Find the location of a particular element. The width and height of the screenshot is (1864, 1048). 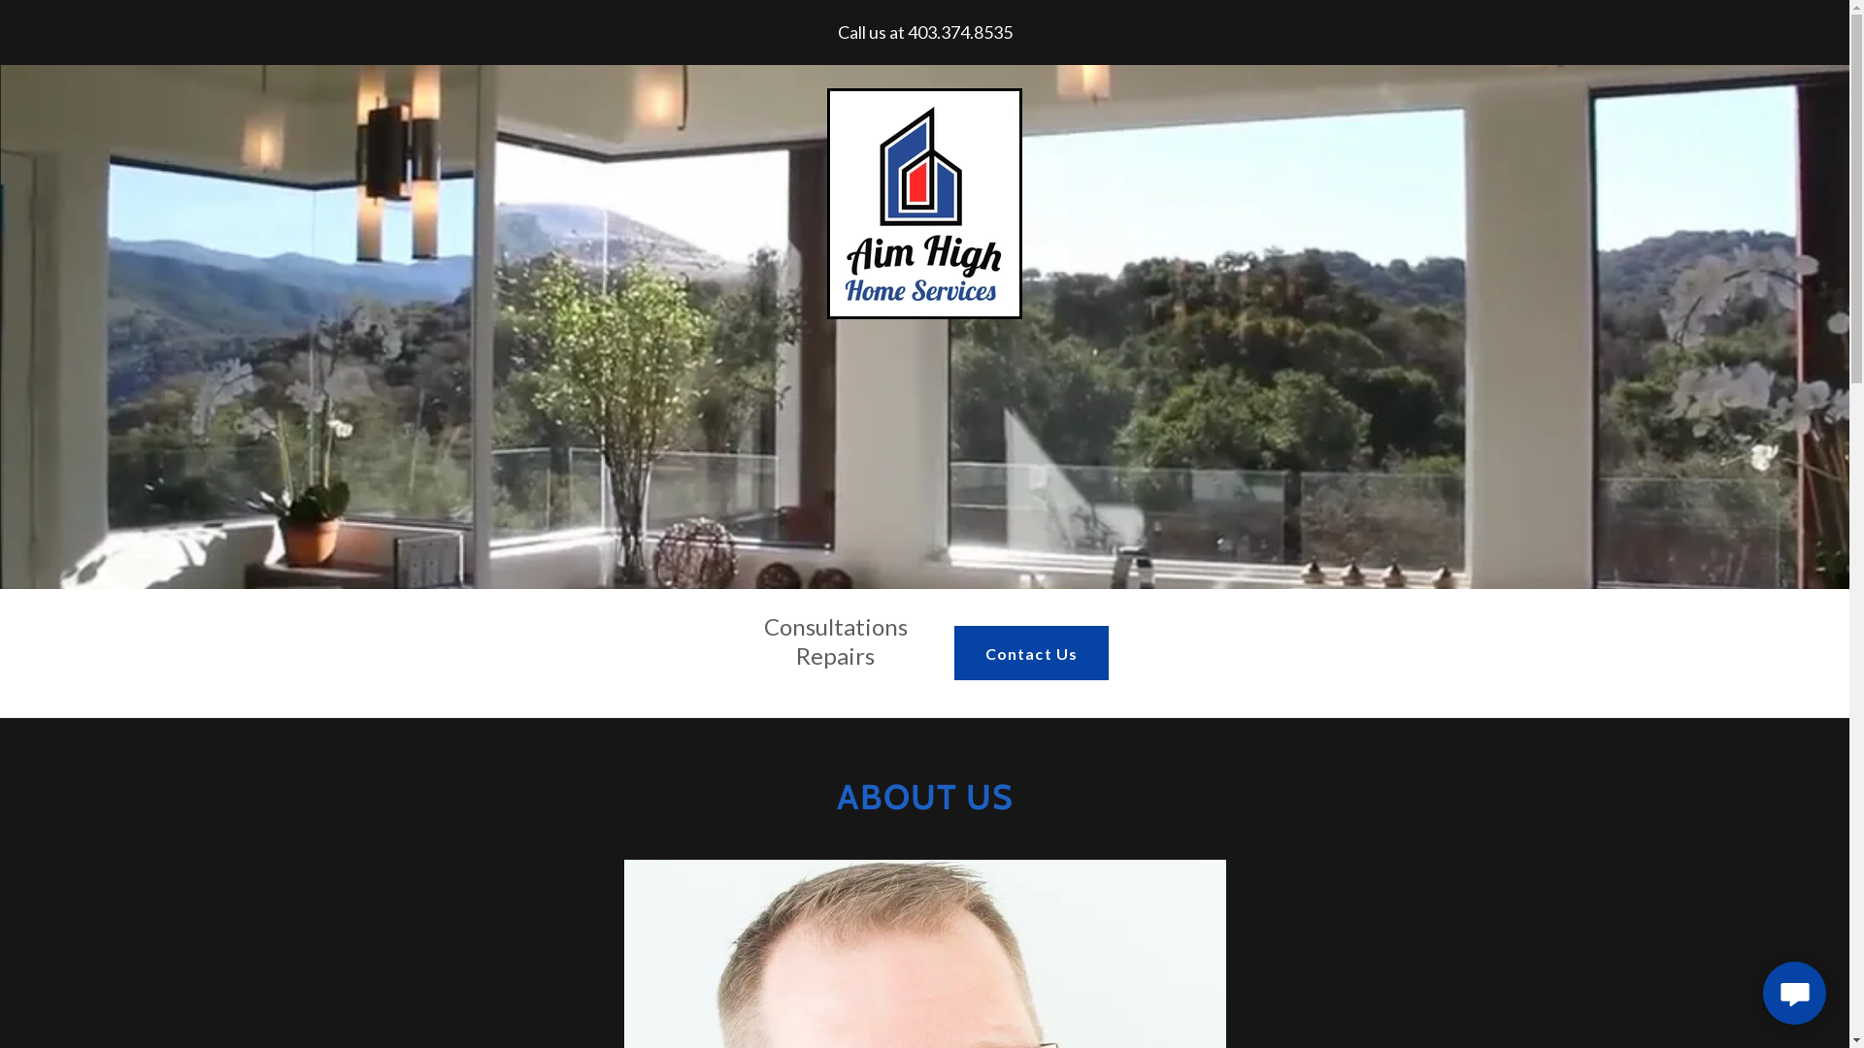

Contact Us is located at coordinates (1031, 653).